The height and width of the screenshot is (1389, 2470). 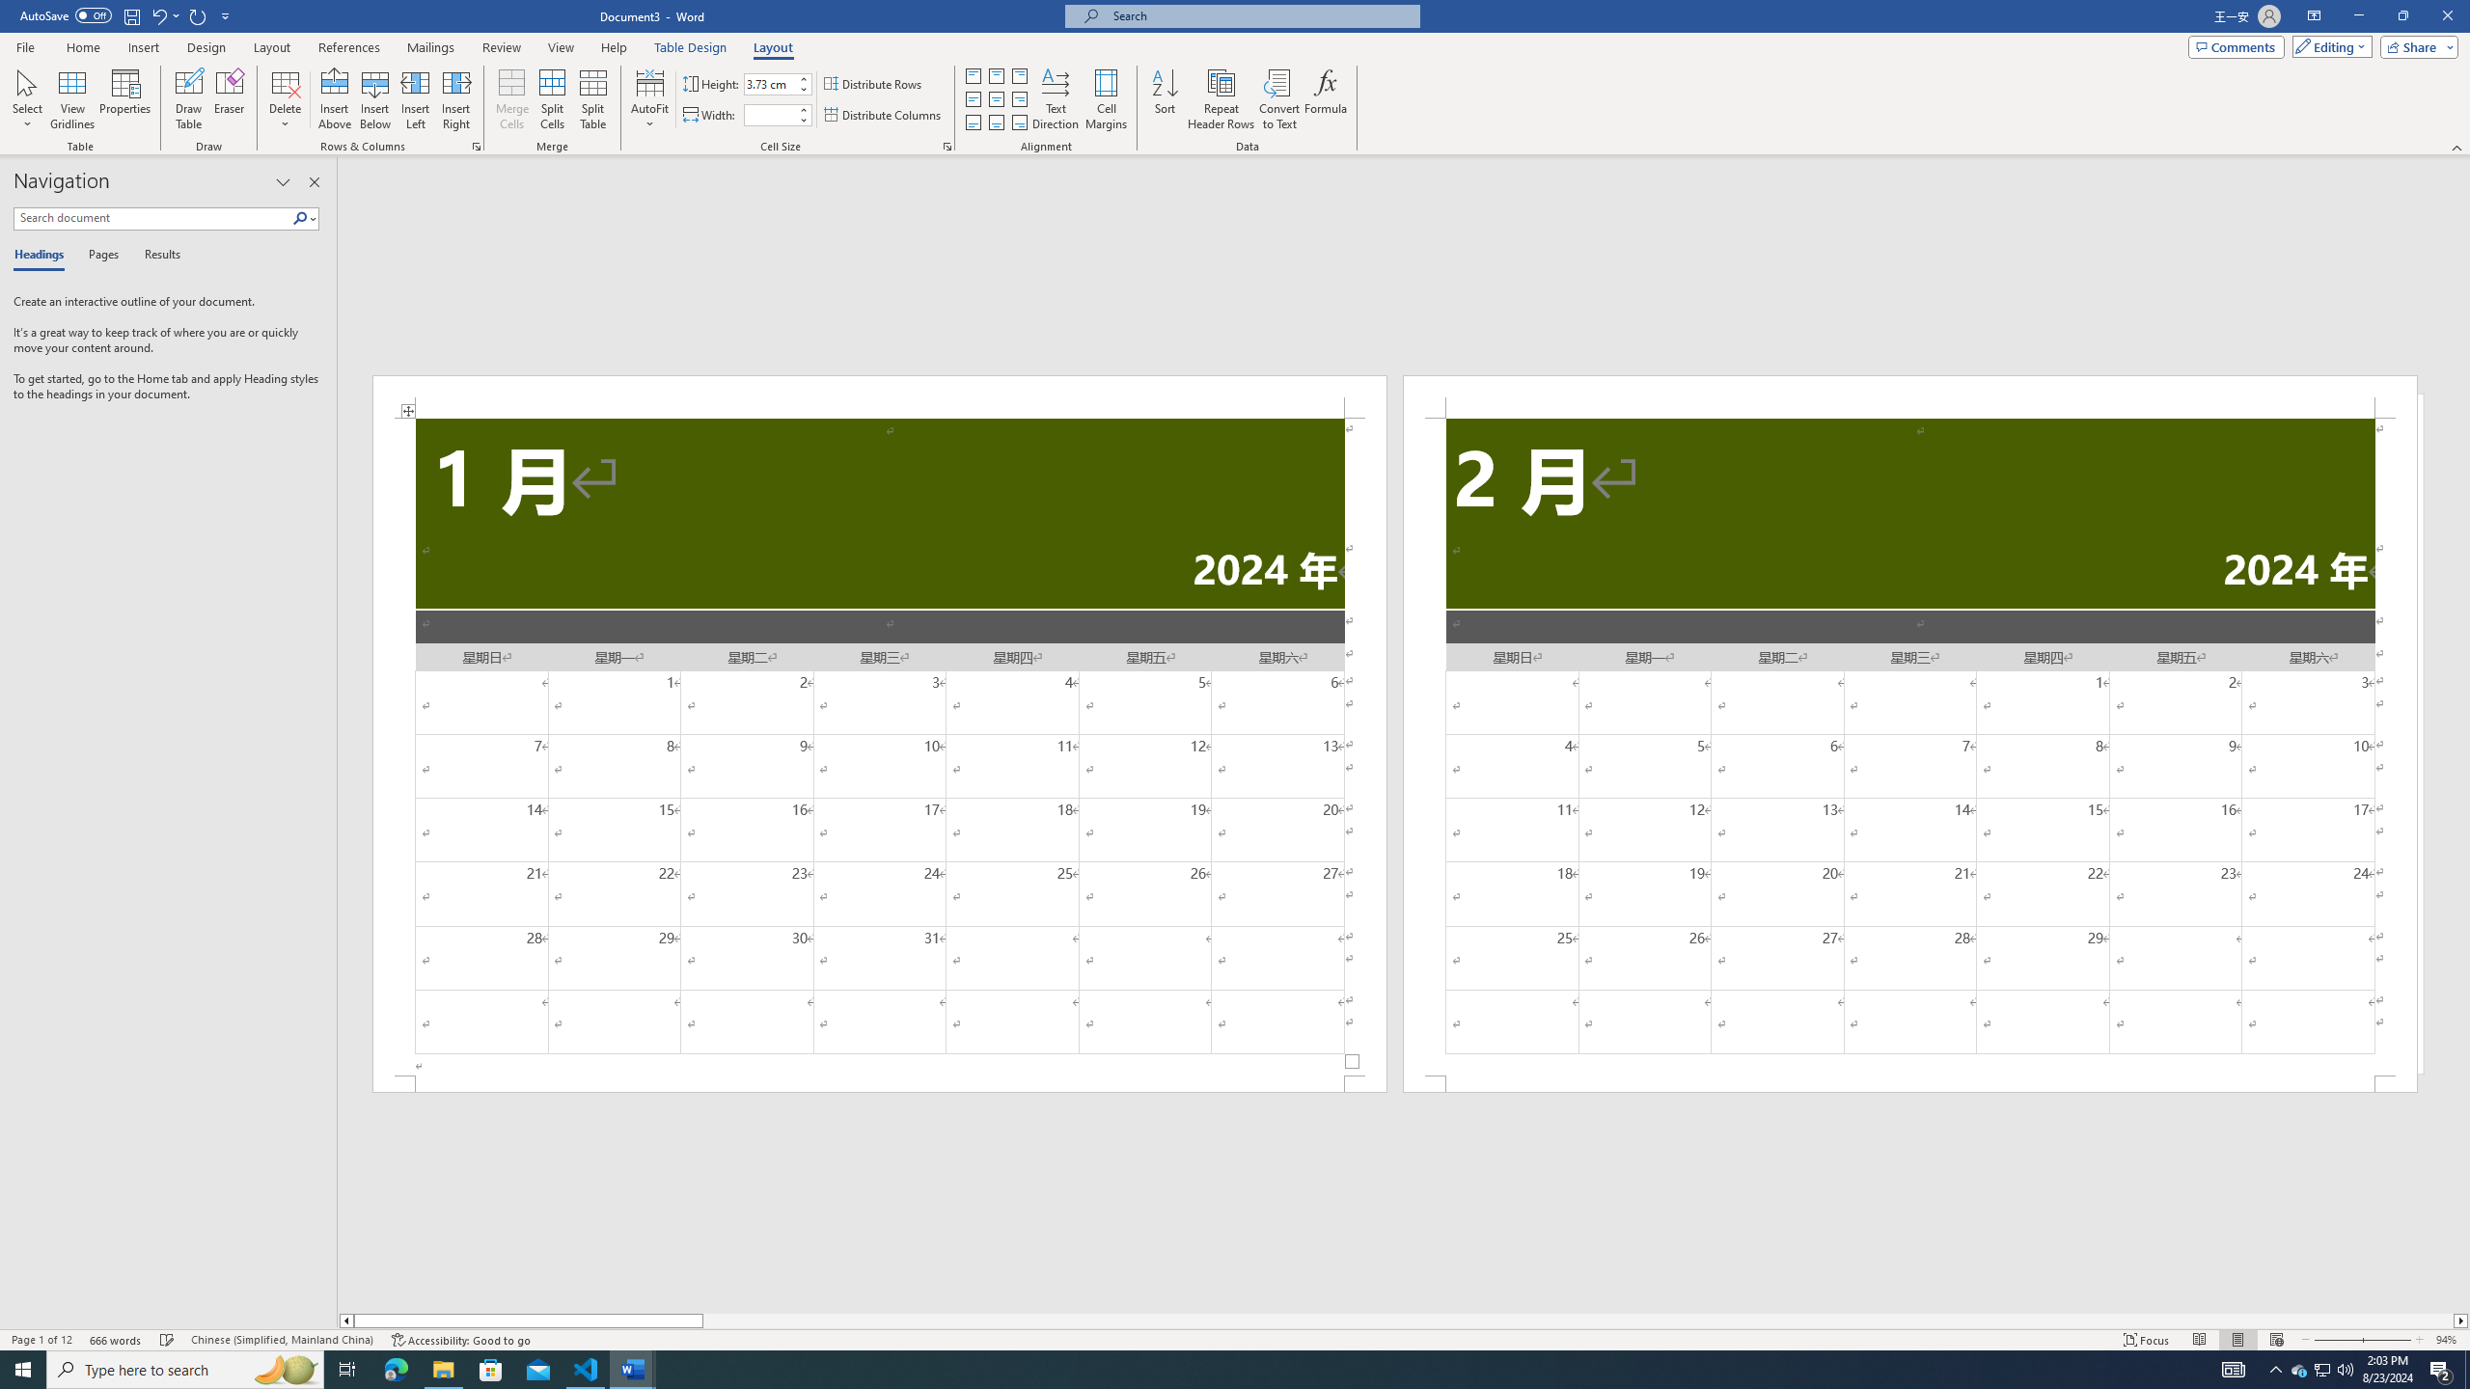 I want to click on View Gridlines, so click(x=72, y=99).